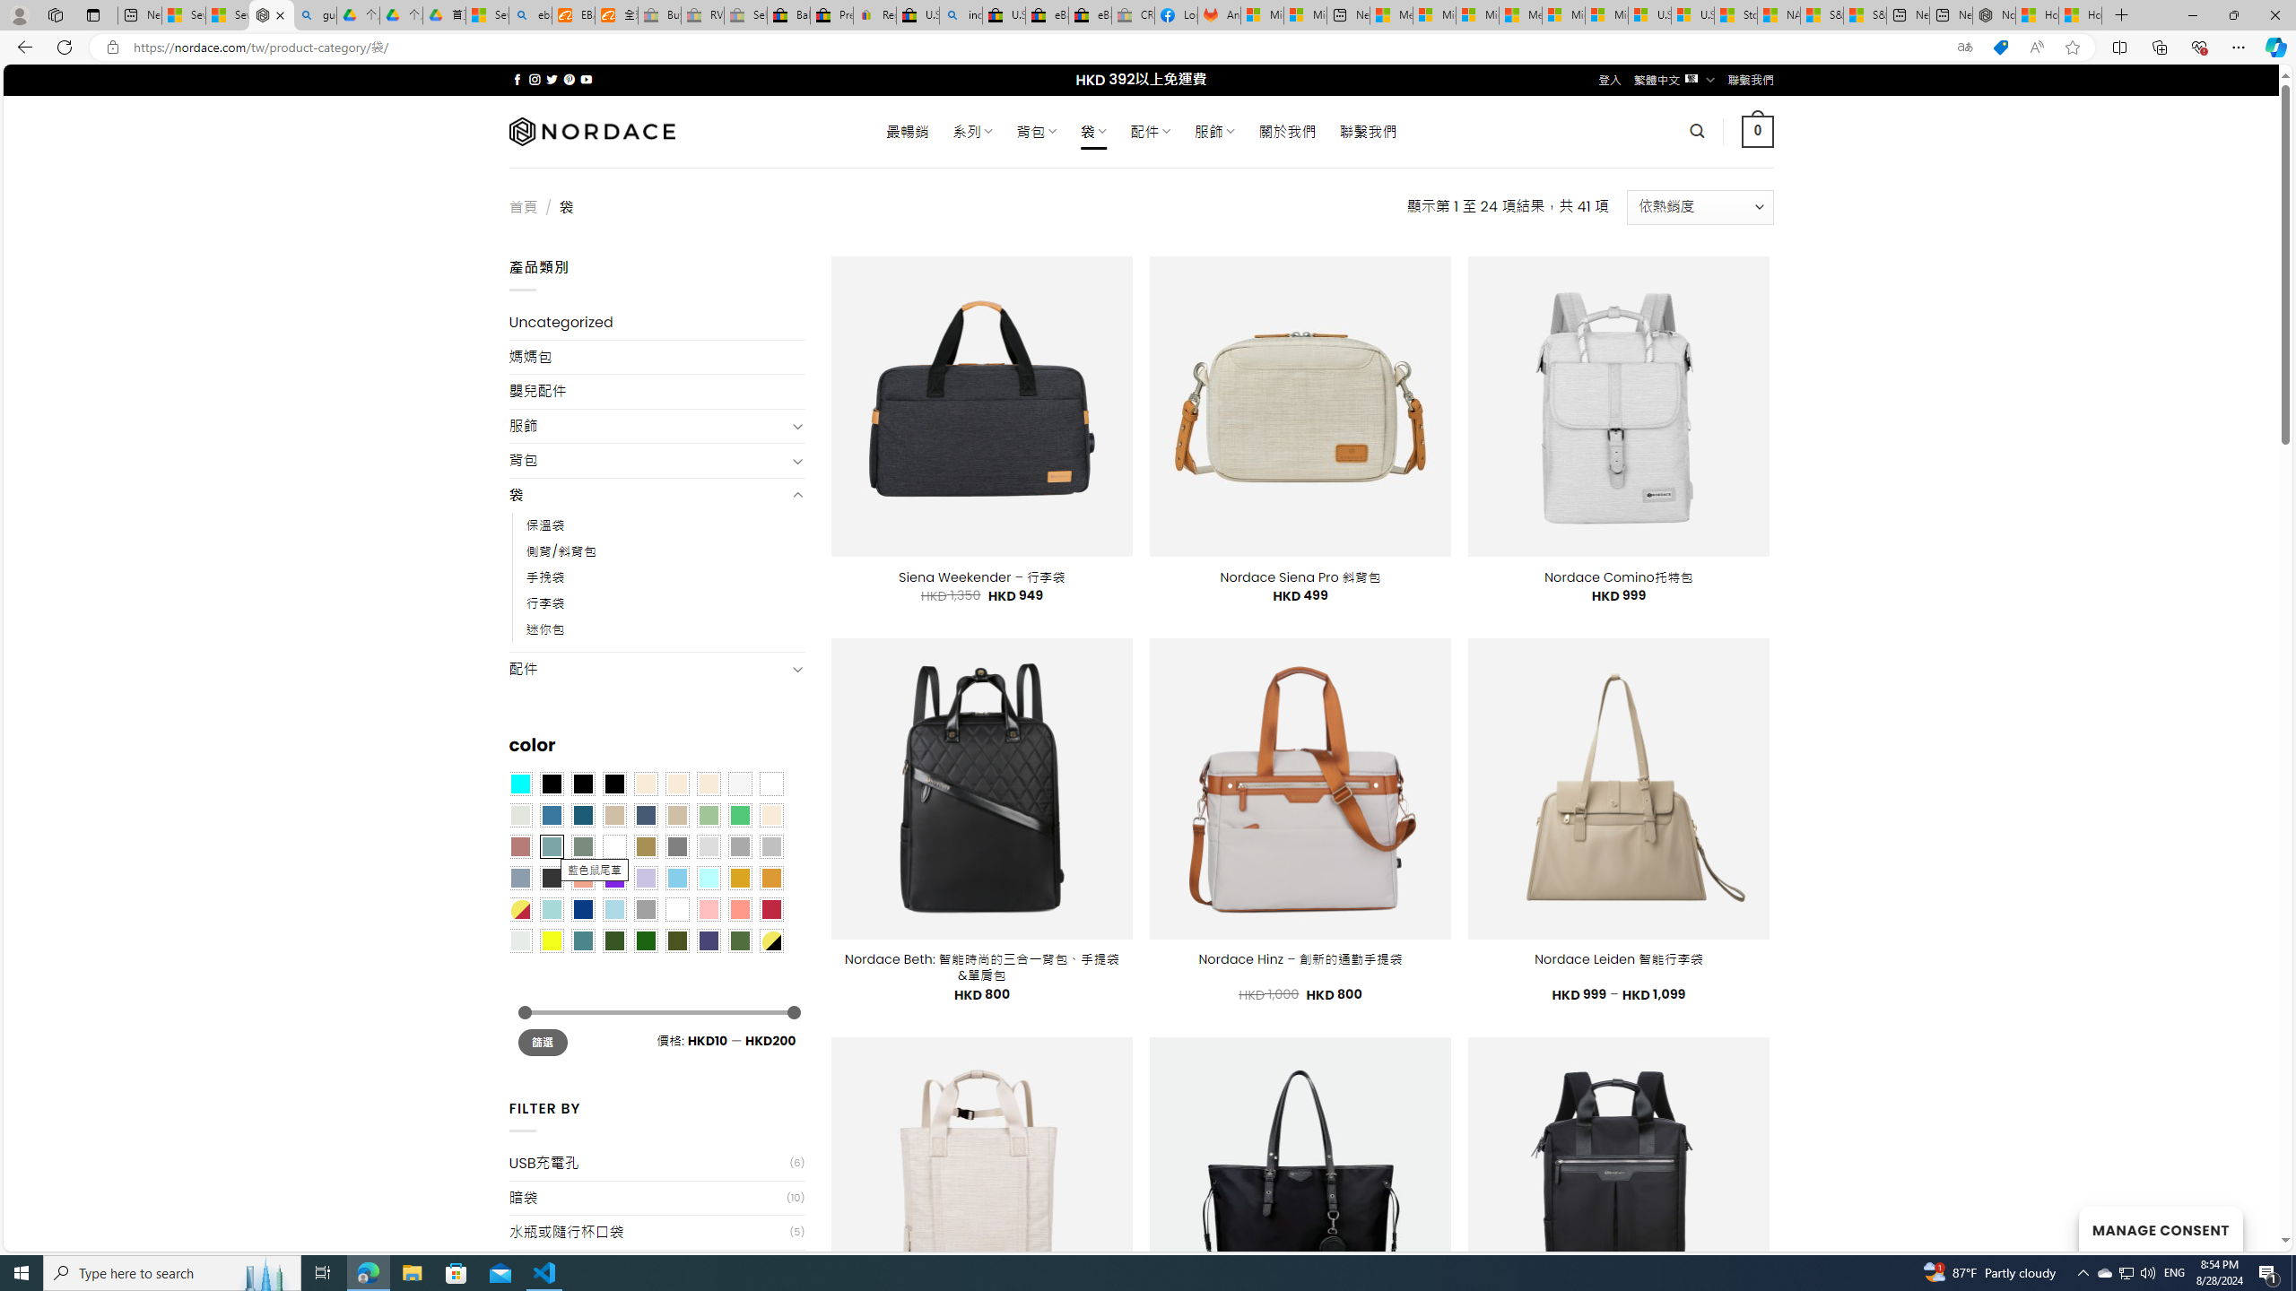 The height and width of the screenshot is (1291, 2296). Describe the element at coordinates (55, 14) in the screenshot. I see `Workspaces` at that location.